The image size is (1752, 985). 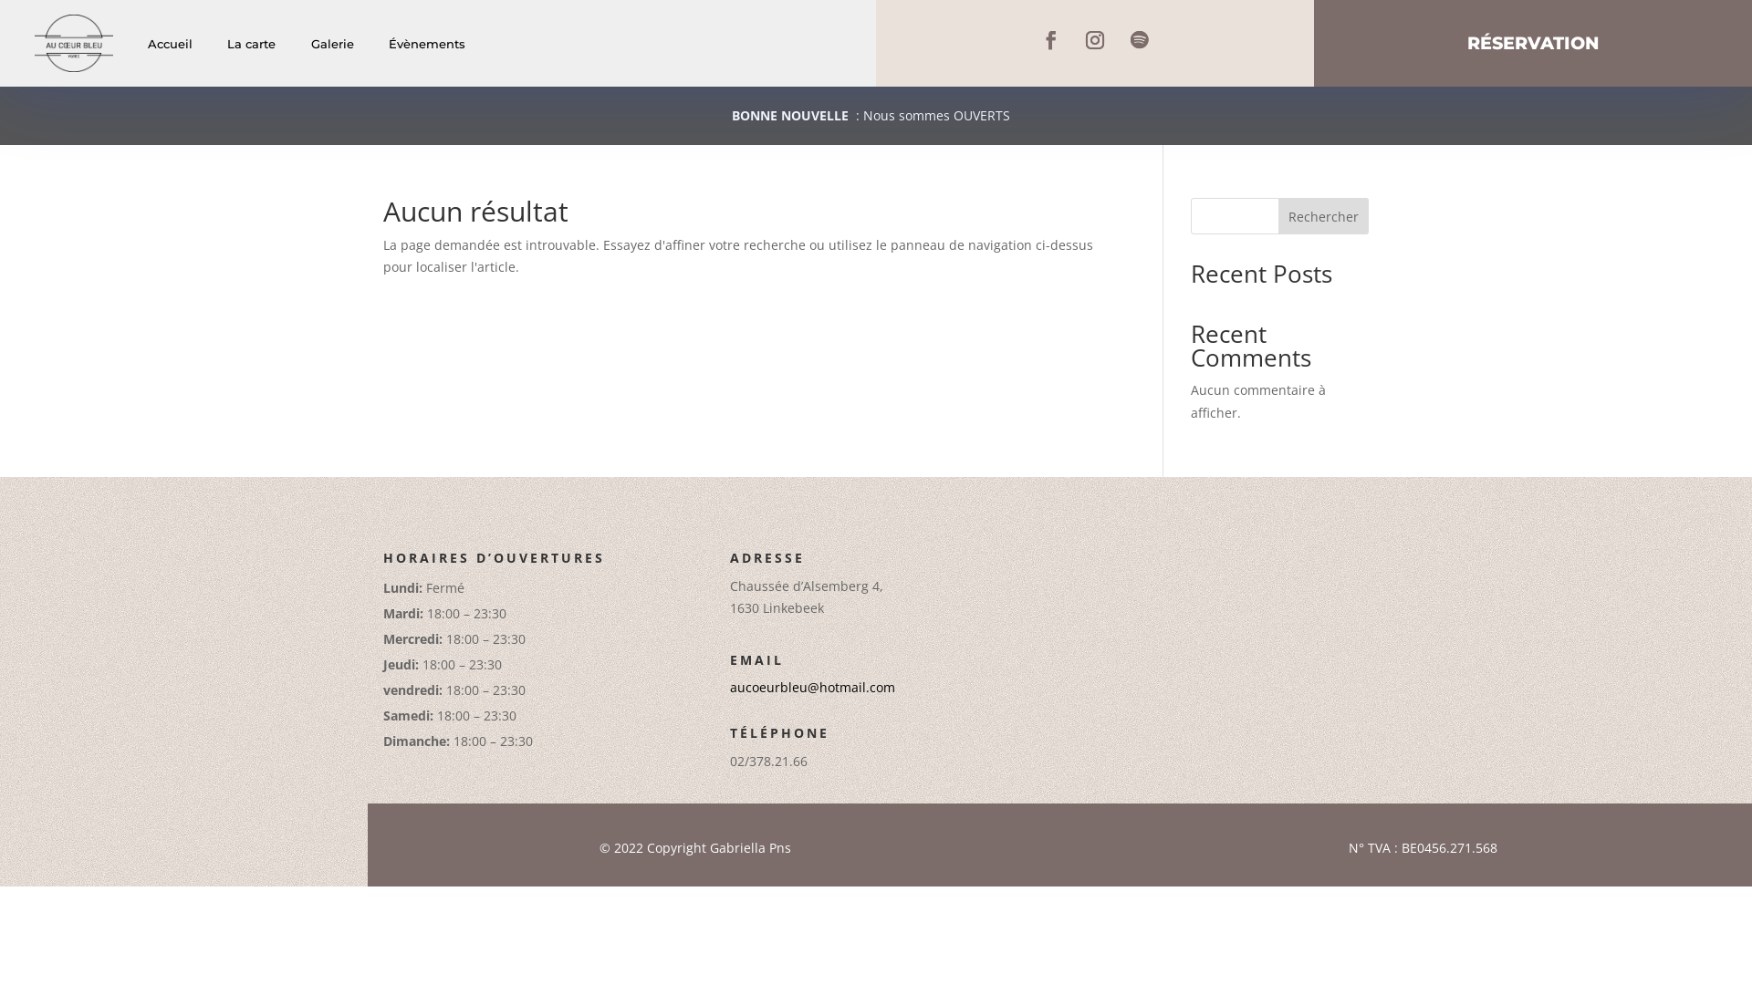 I want to click on Galerie, so click(x=332, y=44).